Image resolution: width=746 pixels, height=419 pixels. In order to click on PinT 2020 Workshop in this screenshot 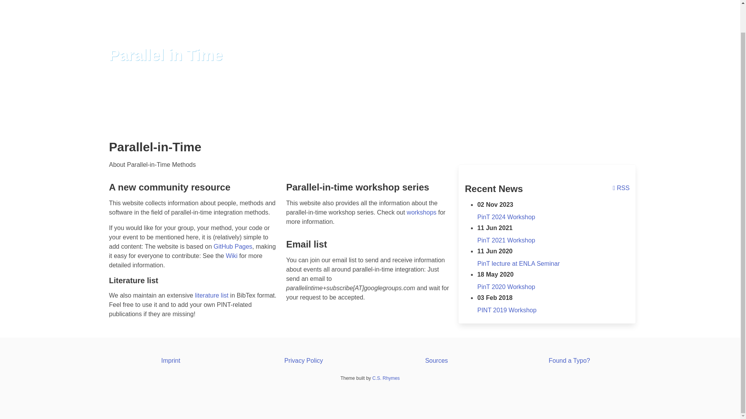, I will do `click(506, 287)`.